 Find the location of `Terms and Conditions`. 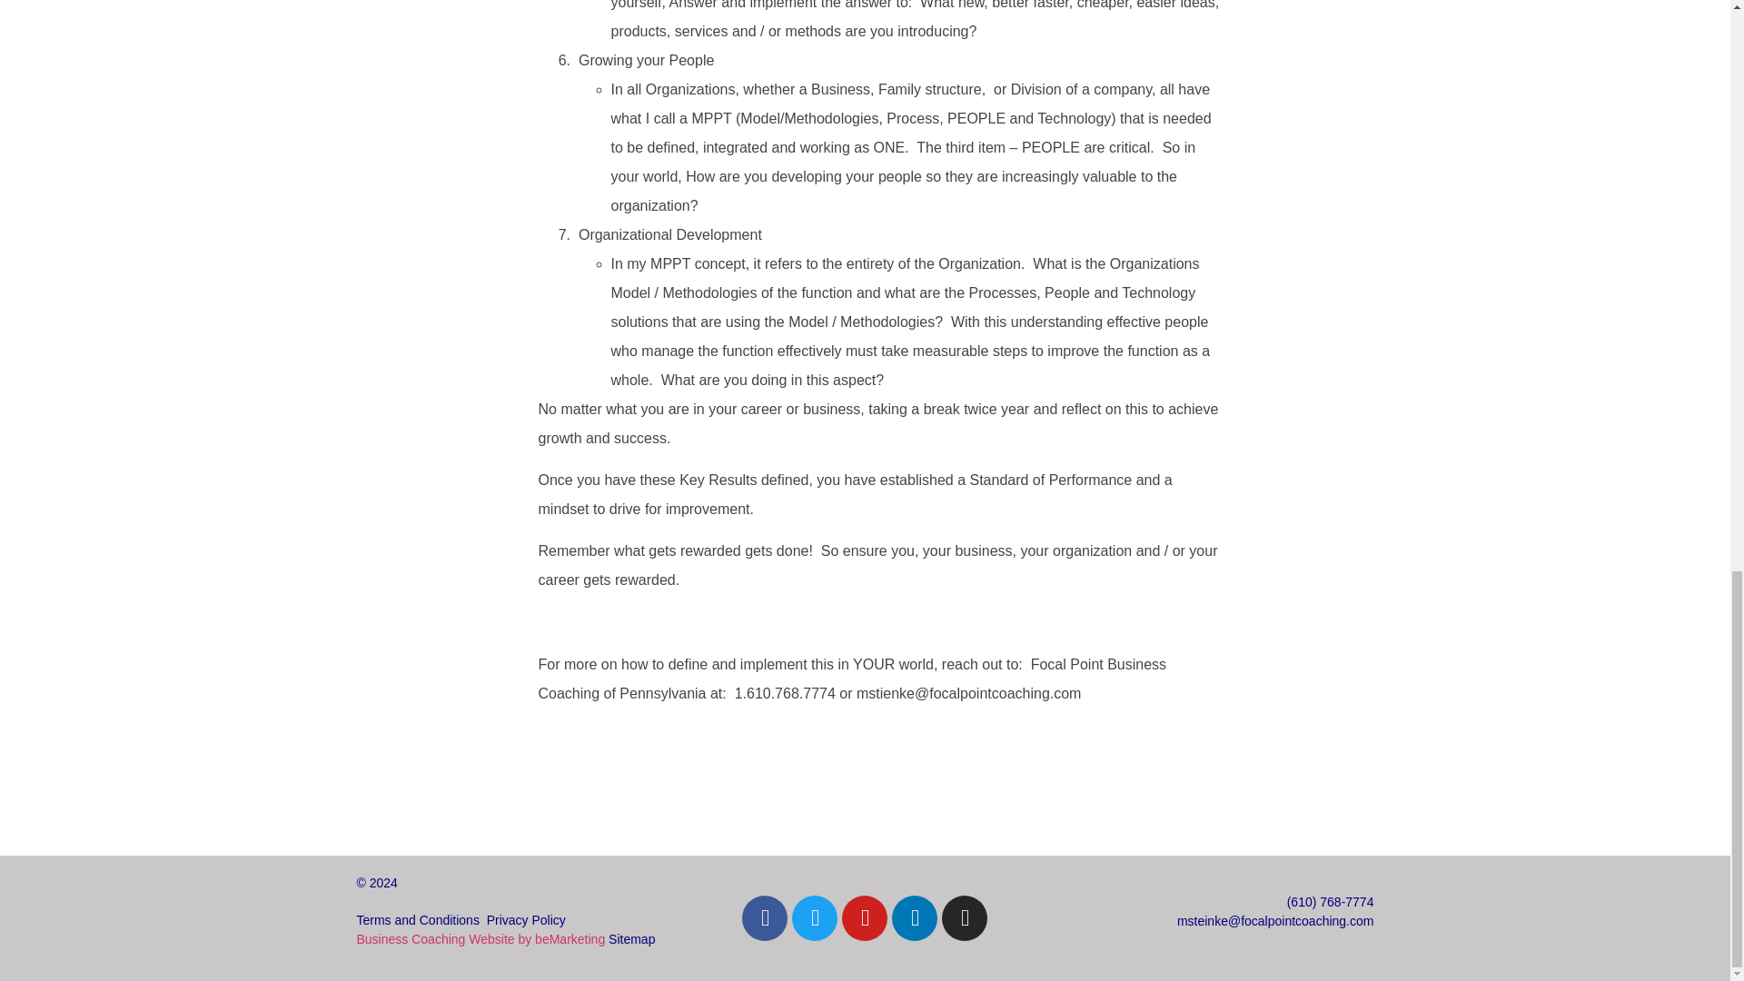

Terms and Conditions is located at coordinates (416, 919).